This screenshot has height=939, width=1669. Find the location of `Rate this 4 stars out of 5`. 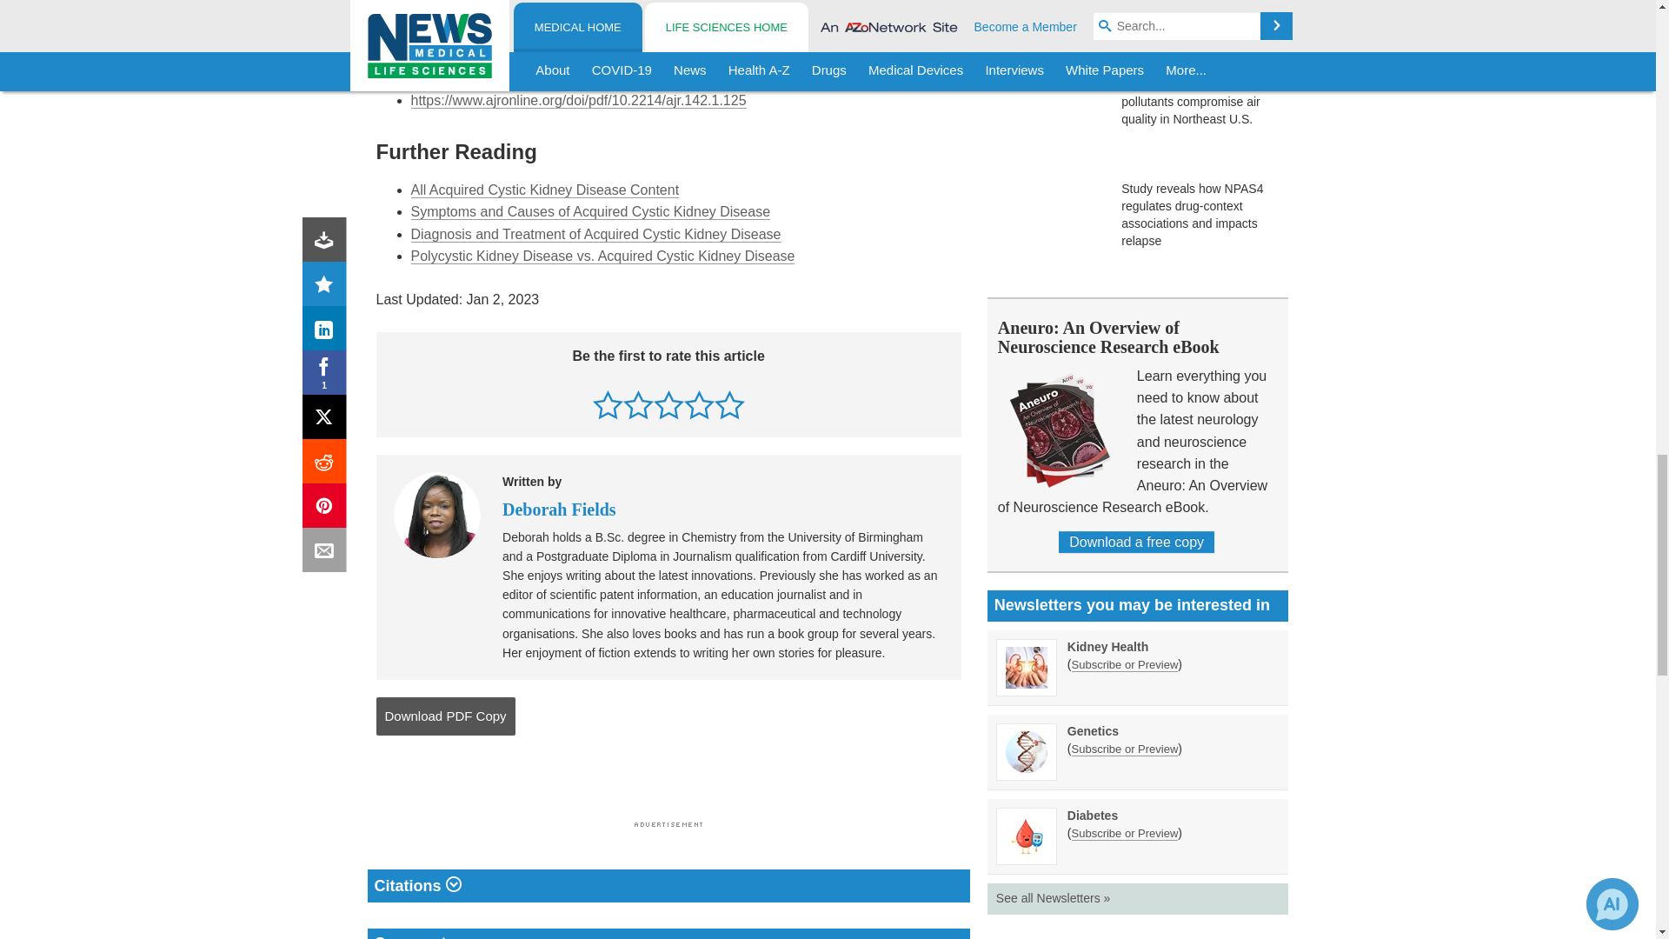

Rate this 4 stars out of 5 is located at coordinates (699, 404).